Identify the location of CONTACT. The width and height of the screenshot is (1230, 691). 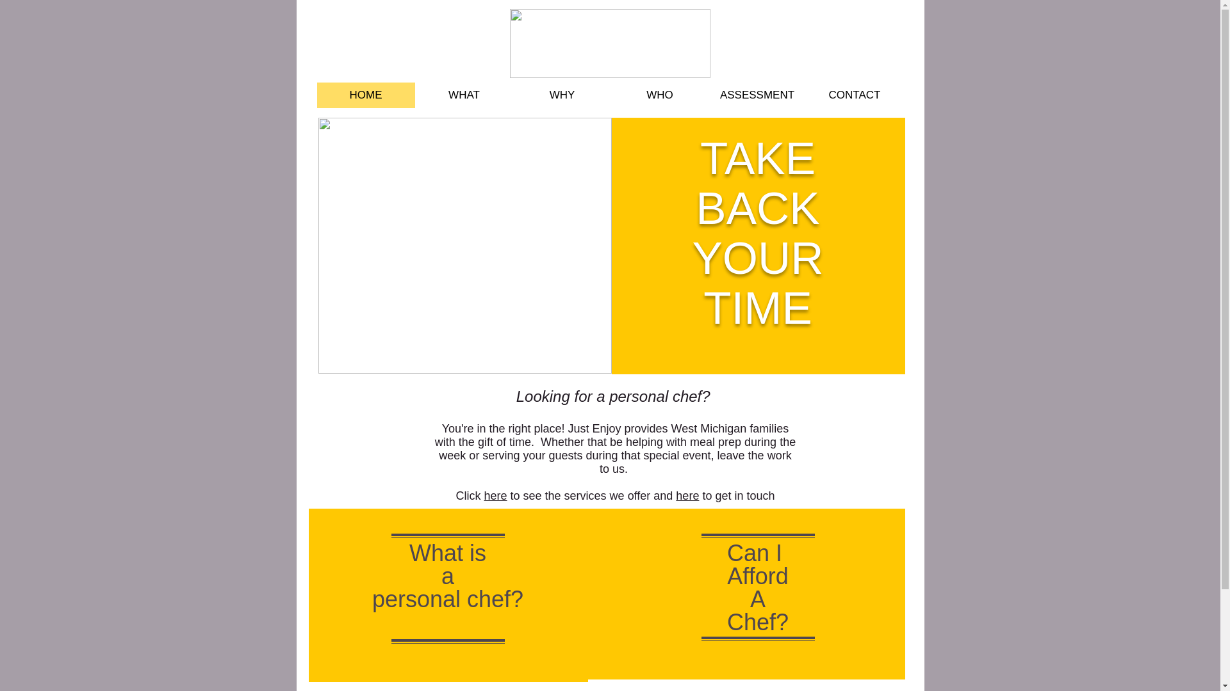
(854, 95).